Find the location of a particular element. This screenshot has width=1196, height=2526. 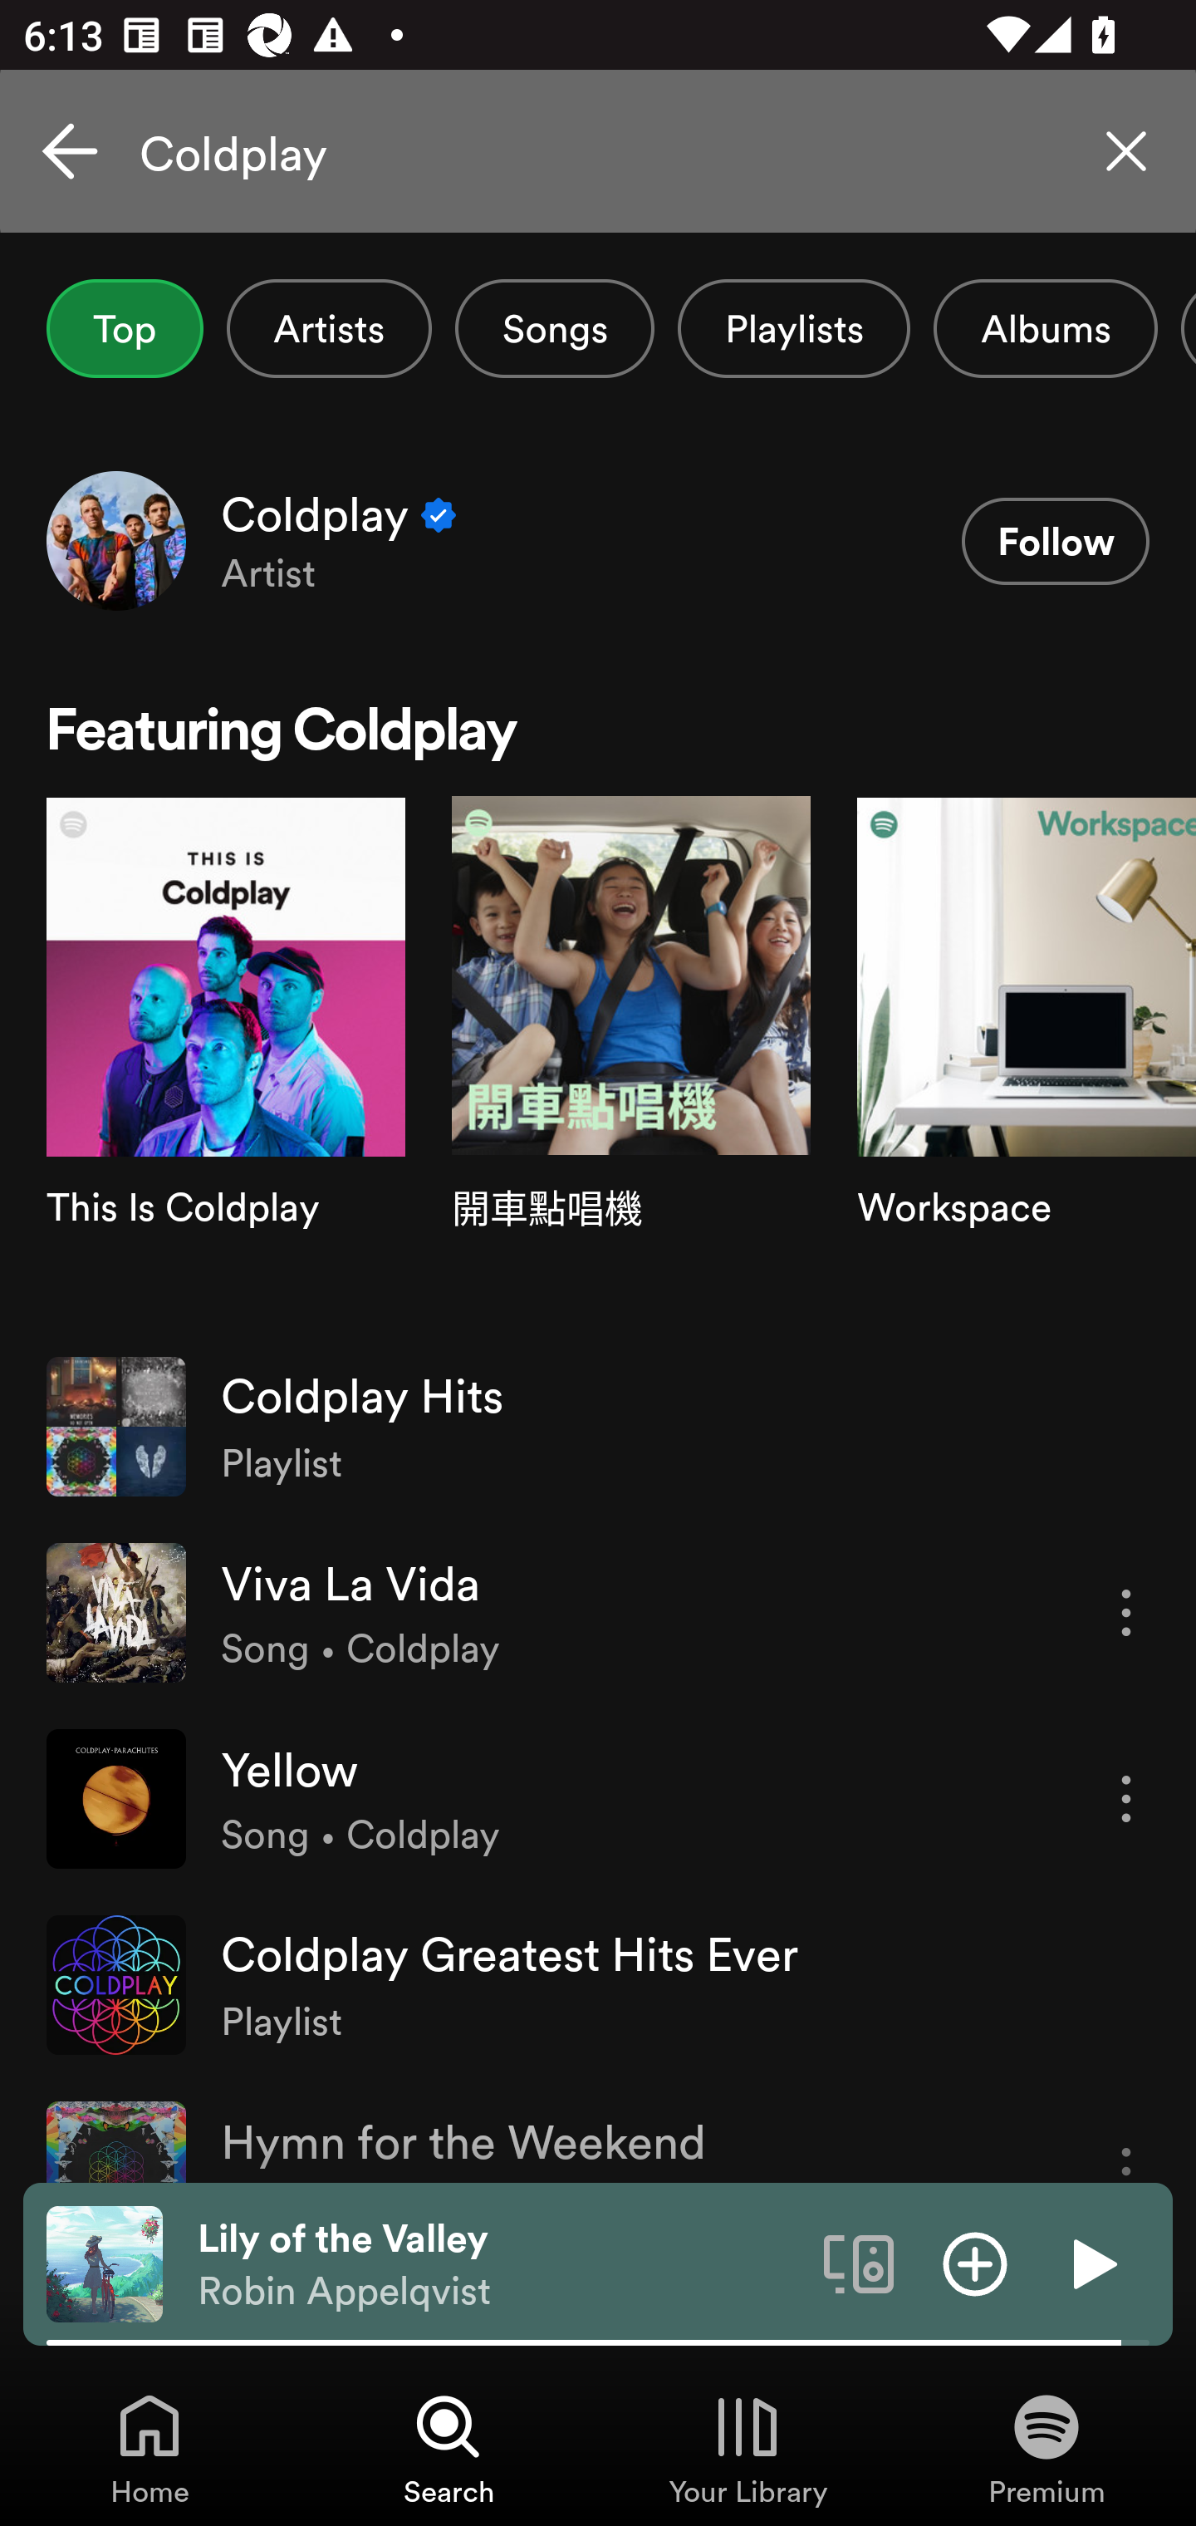

Add item is located at coordinates (975, 2263).